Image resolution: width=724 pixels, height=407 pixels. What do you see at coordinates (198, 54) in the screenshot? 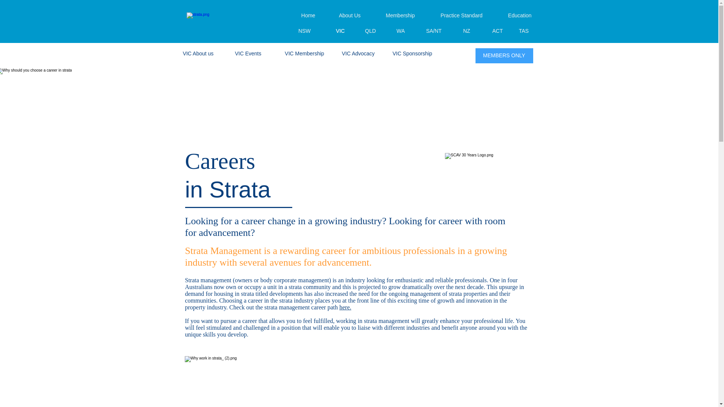
I see `VIC About us` at bounding box center [198, 54].